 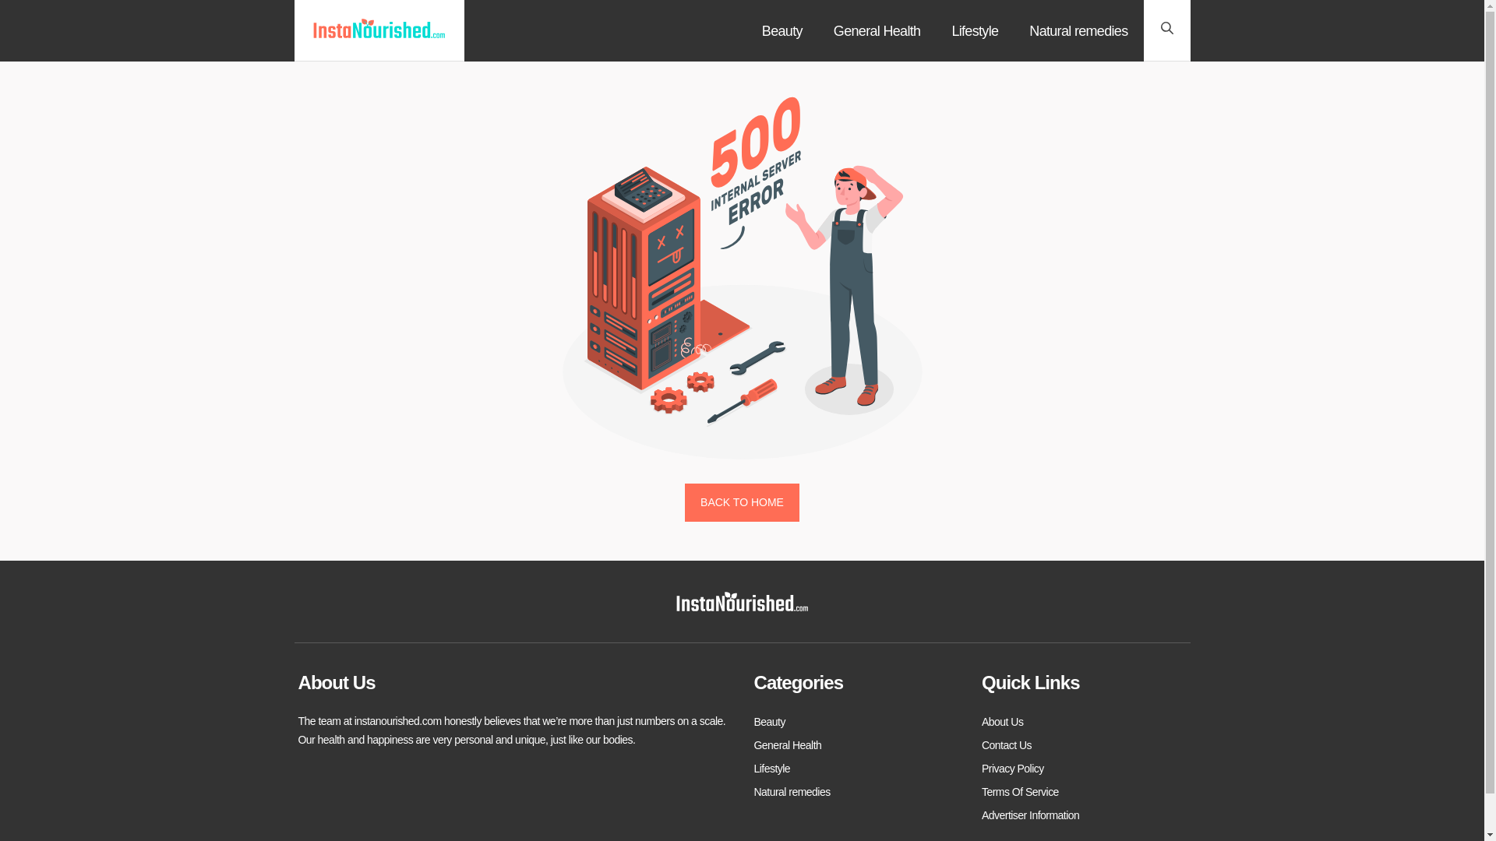 What do you see at coordinates (742, 503) in the screenshot?
I see `BACK TO HOME` at bounding box center [742, 503].